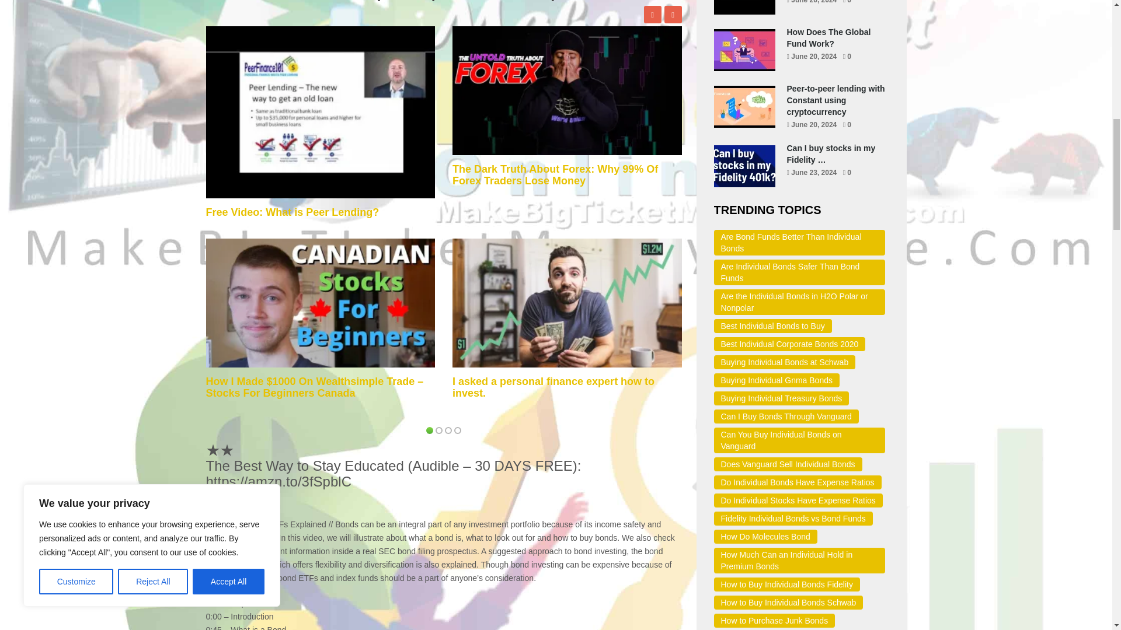 Image resolution: width=1121 pixels, height=630 pixels. Describe the element at coordinates (292, 212) in the screenshot. I see `Free Video: What is Peer Lending?` at that location.